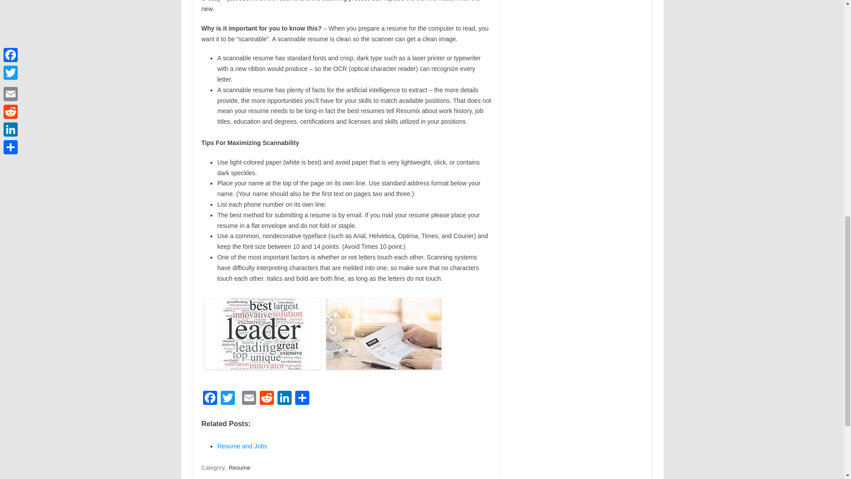 The image size is (851, 479). Describe the element at coordinates (249, 399) in the screenshot. I see `Email` at that location.